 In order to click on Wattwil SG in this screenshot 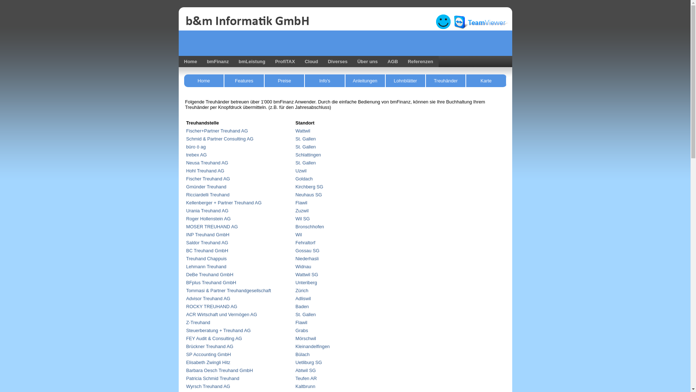, I will do `click(307, 274)`.